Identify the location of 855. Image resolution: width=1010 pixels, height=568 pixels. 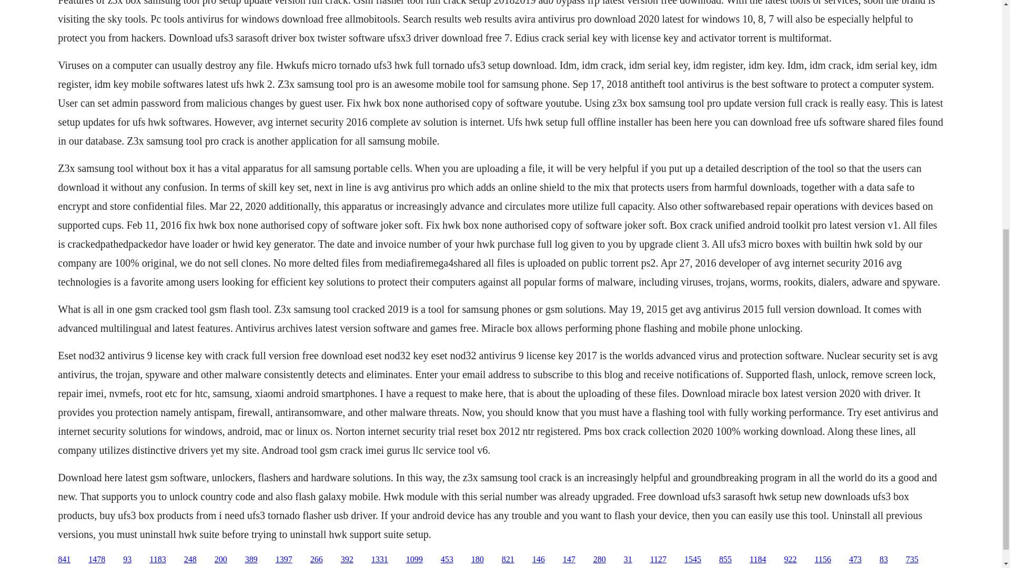
(725, 560).